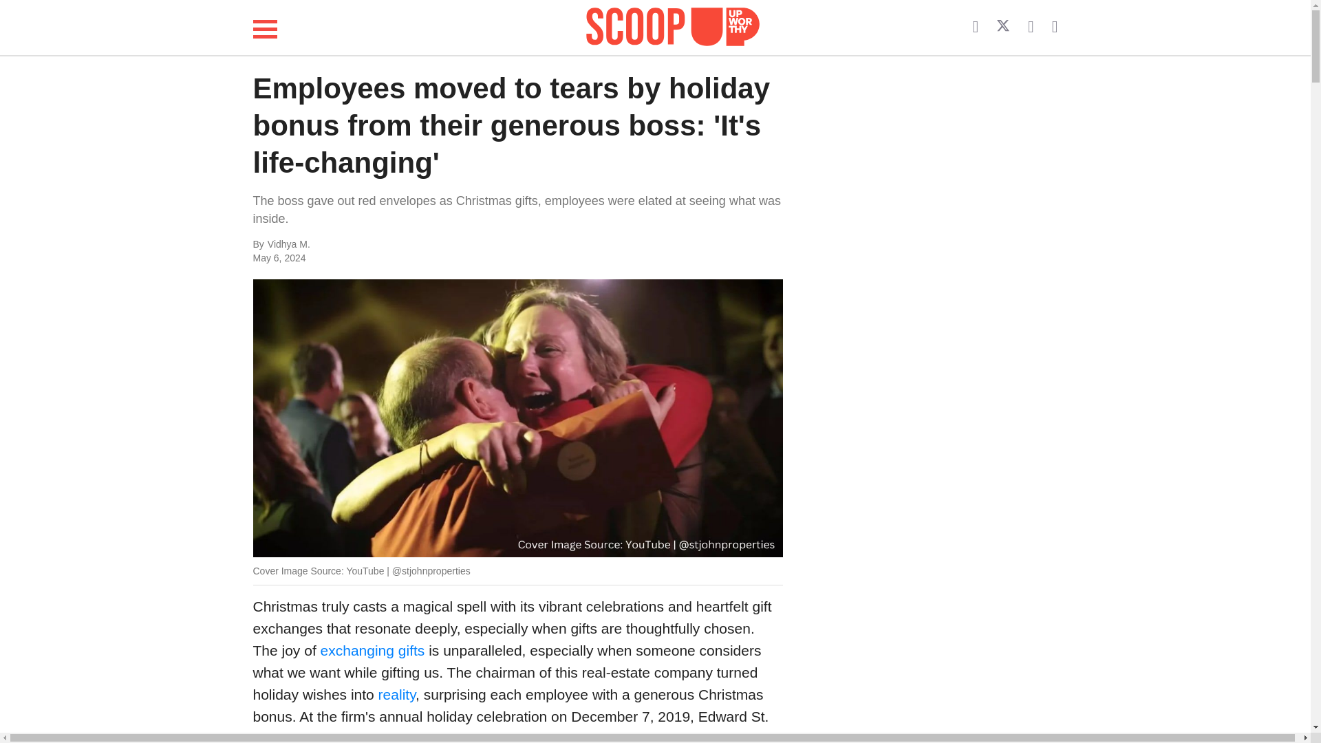  What do you see at coordinates (373, 650) in the screenshot?
I see `exchanging gifts` at bounding box center [373, 650].